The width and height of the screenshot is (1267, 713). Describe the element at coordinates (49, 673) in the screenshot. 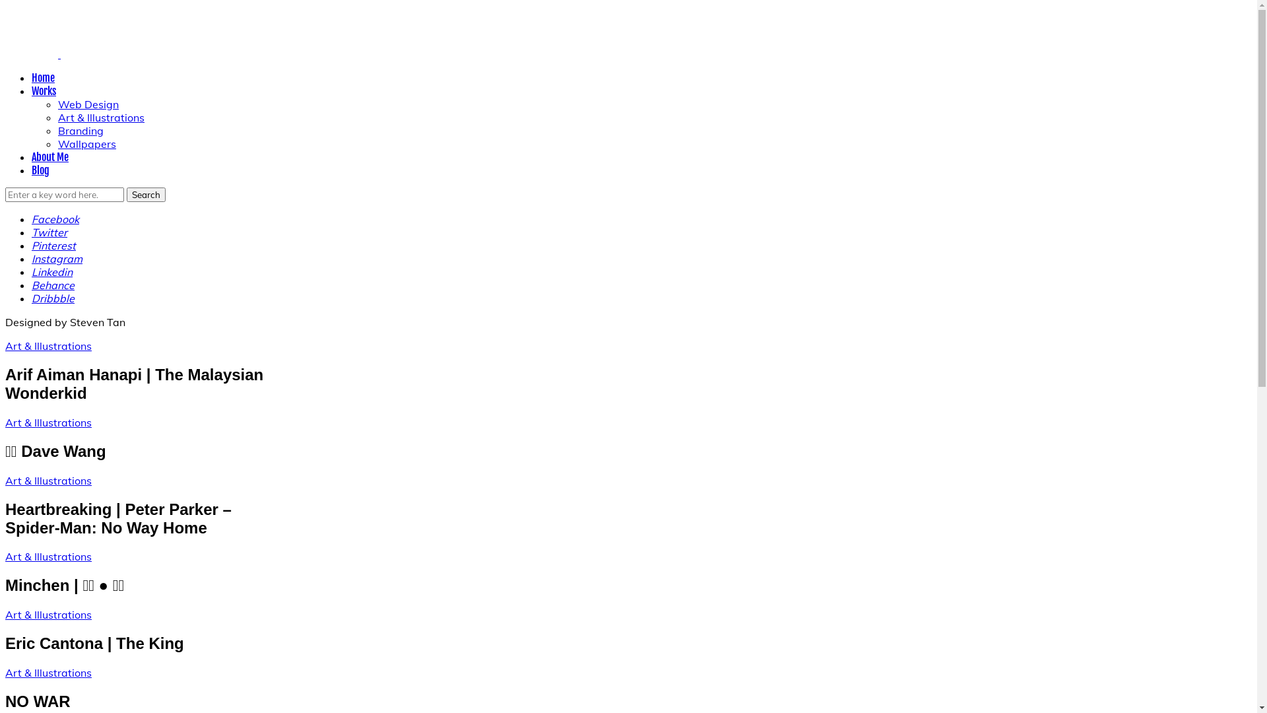

I see `Art & Illustrations` at that location.